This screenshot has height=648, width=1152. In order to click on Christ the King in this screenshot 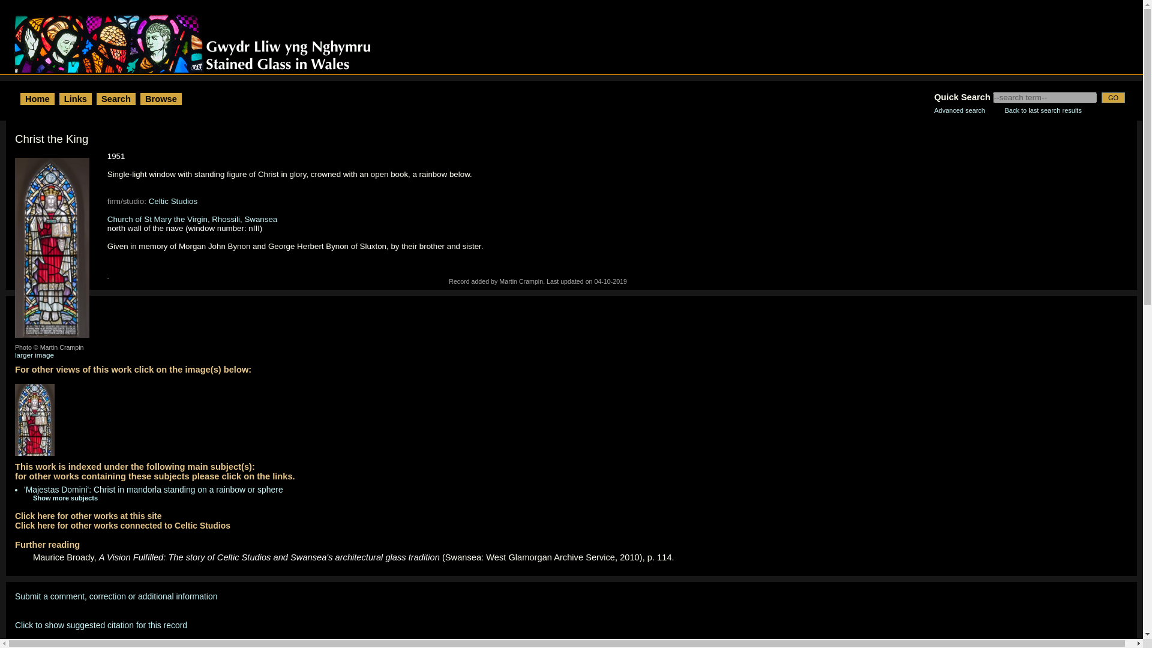, I will do `click(37, 423)`.